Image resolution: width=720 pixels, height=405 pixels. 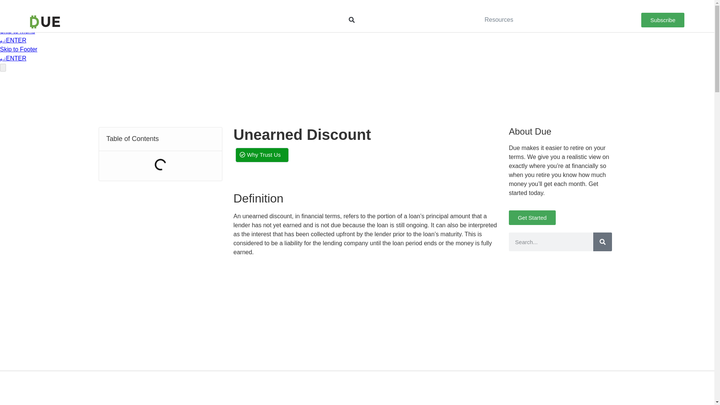 What do you see at coordinates (262, 155) in the screenshot?
I see `Why Trust Us` at bounding box center [262, 155].